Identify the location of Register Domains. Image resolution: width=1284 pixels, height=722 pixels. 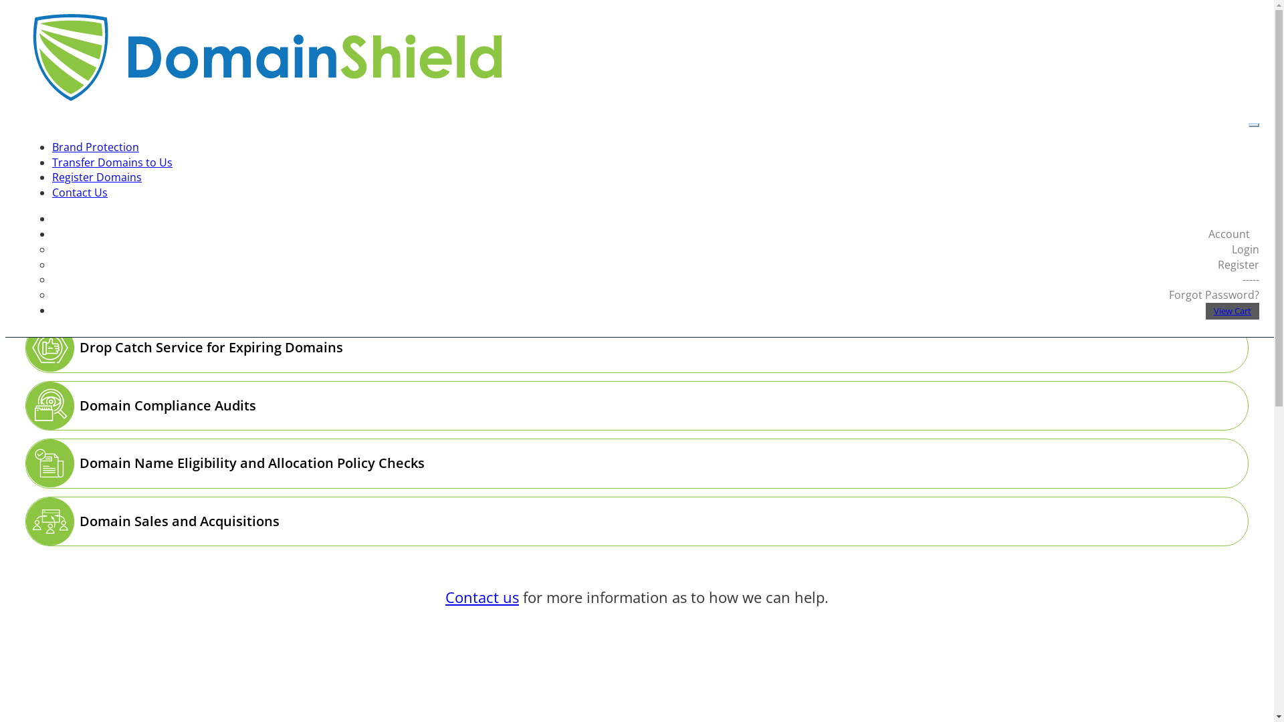
(97, 177).